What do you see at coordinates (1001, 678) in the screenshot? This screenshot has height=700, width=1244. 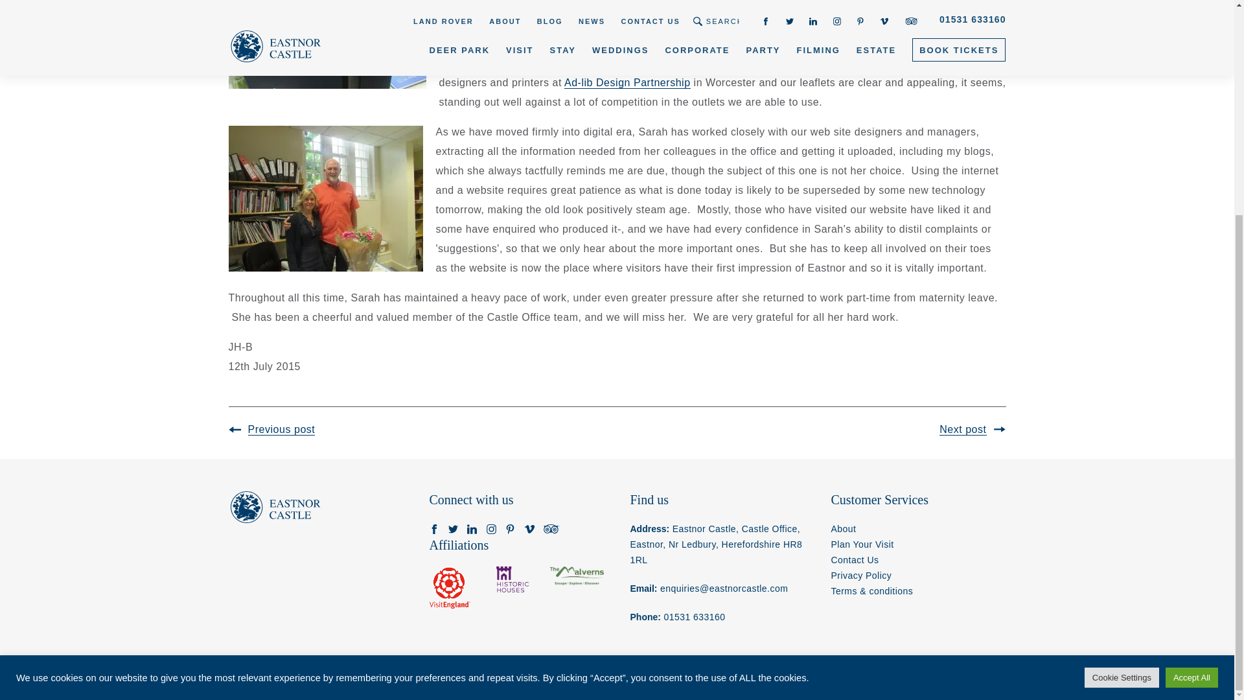 I see `Digital agency in Birmingham` at bounding box center [1001, 678].